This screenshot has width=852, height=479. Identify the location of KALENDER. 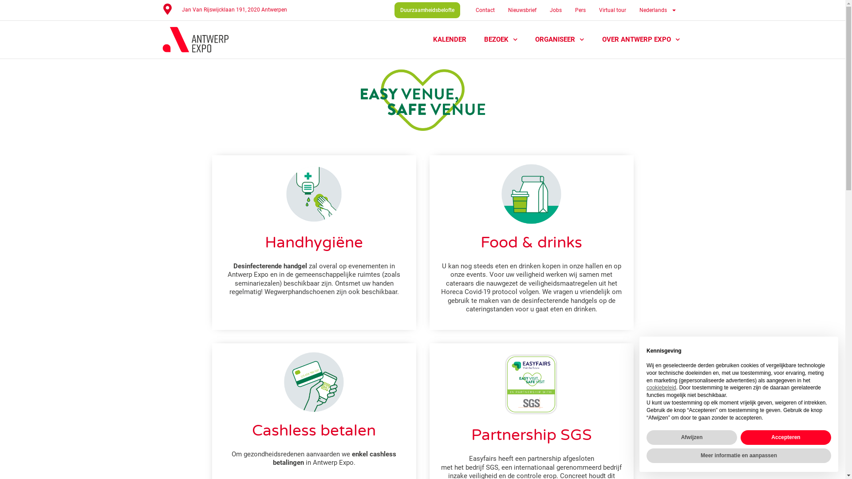
(450, 39).